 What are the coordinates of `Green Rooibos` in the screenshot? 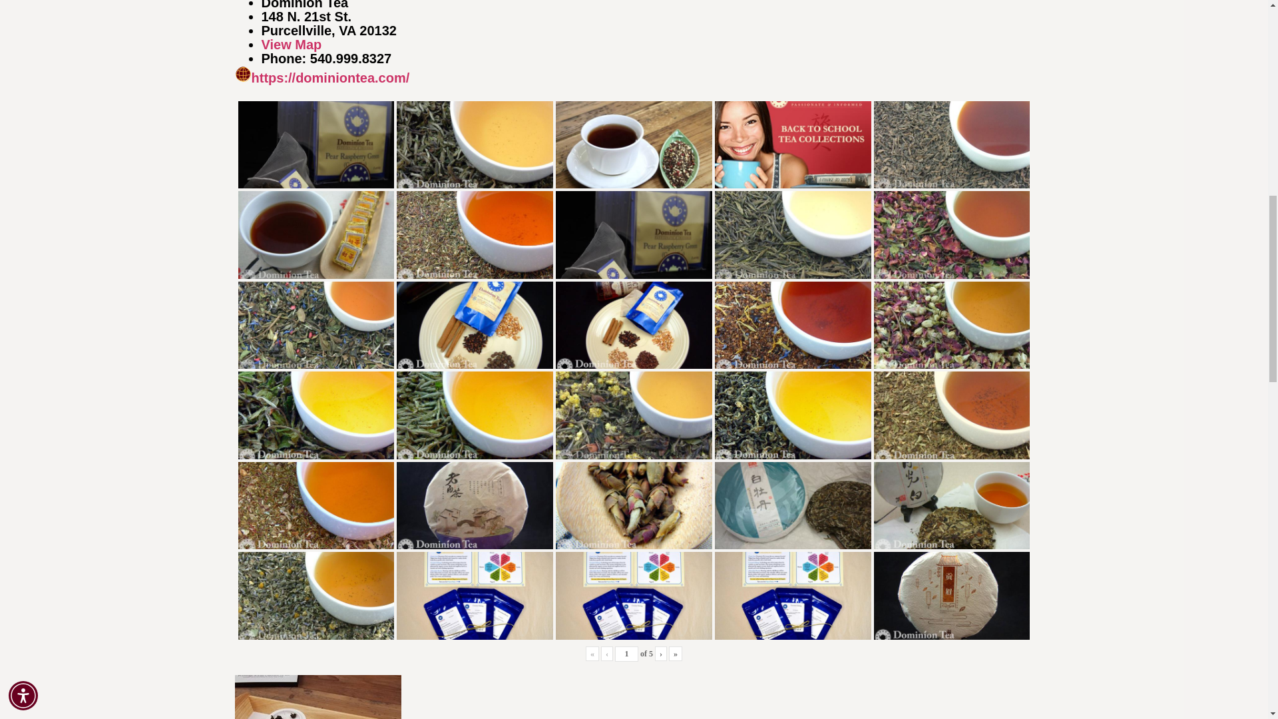 It's located at (475, 234).